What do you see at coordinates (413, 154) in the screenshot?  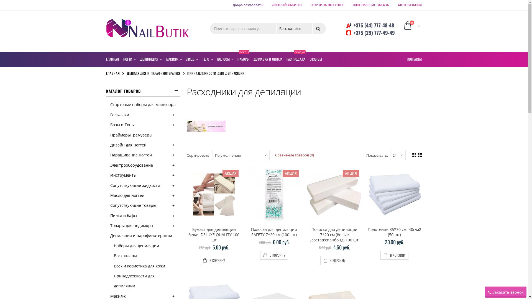 I see `Grid` at bounding box center [413, 154].